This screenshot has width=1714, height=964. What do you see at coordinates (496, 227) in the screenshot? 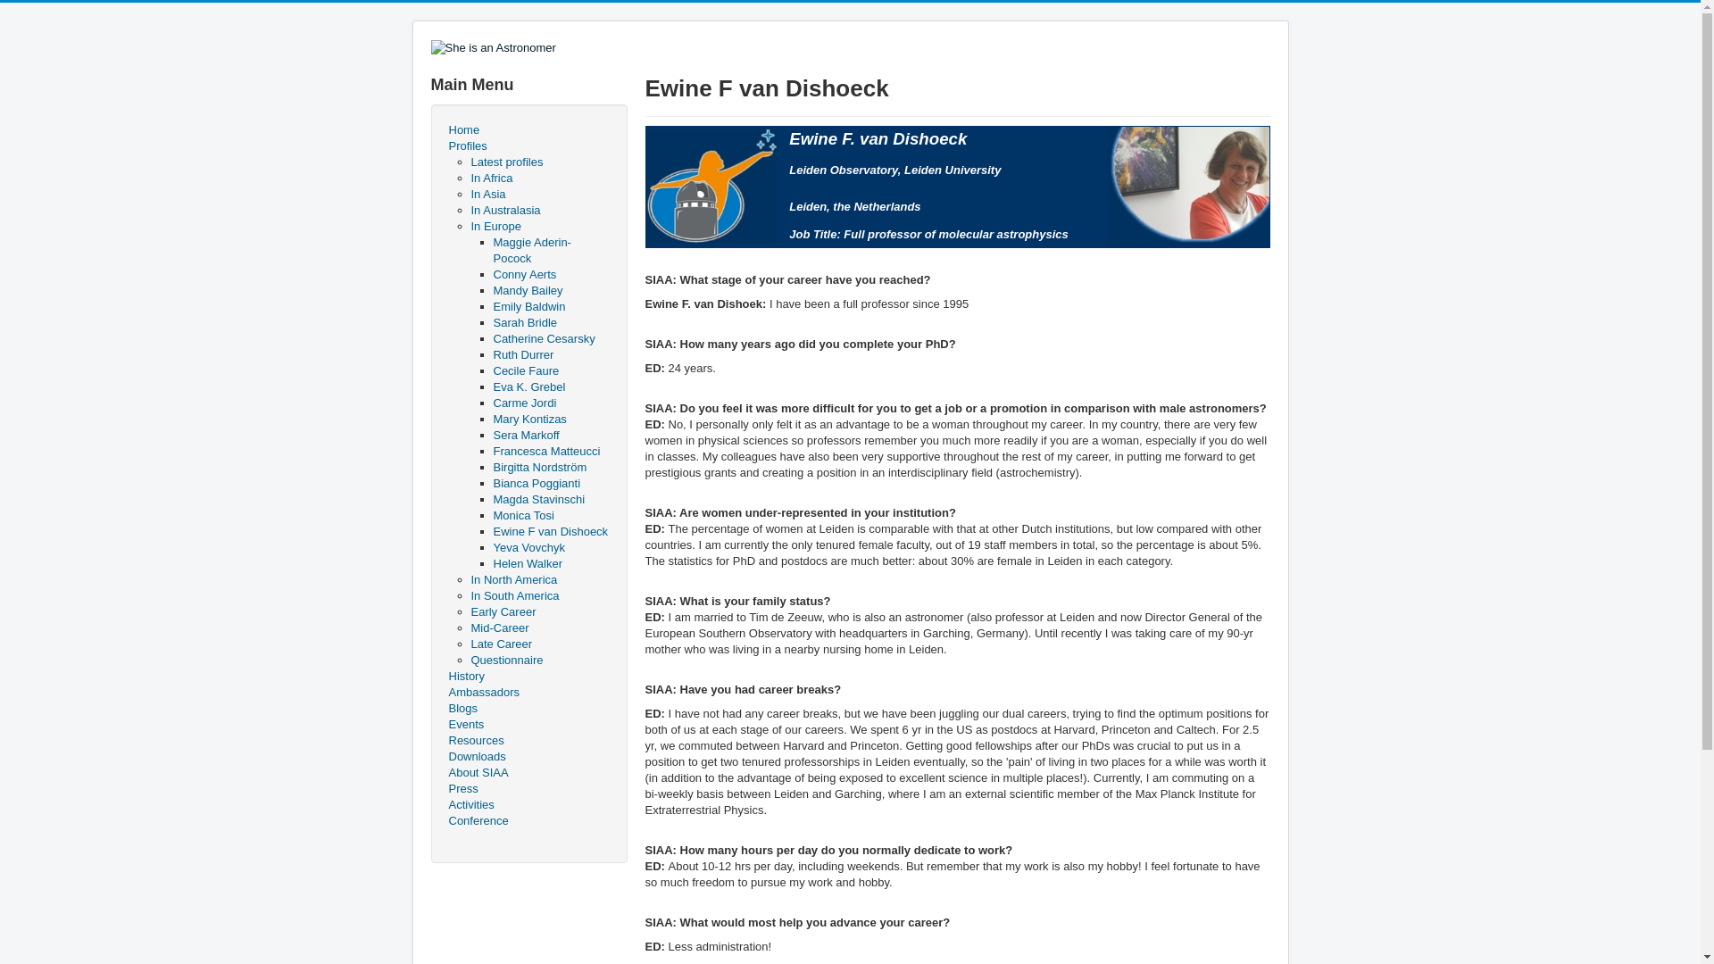
I see `In Europe` at bounding box center [496, 227].